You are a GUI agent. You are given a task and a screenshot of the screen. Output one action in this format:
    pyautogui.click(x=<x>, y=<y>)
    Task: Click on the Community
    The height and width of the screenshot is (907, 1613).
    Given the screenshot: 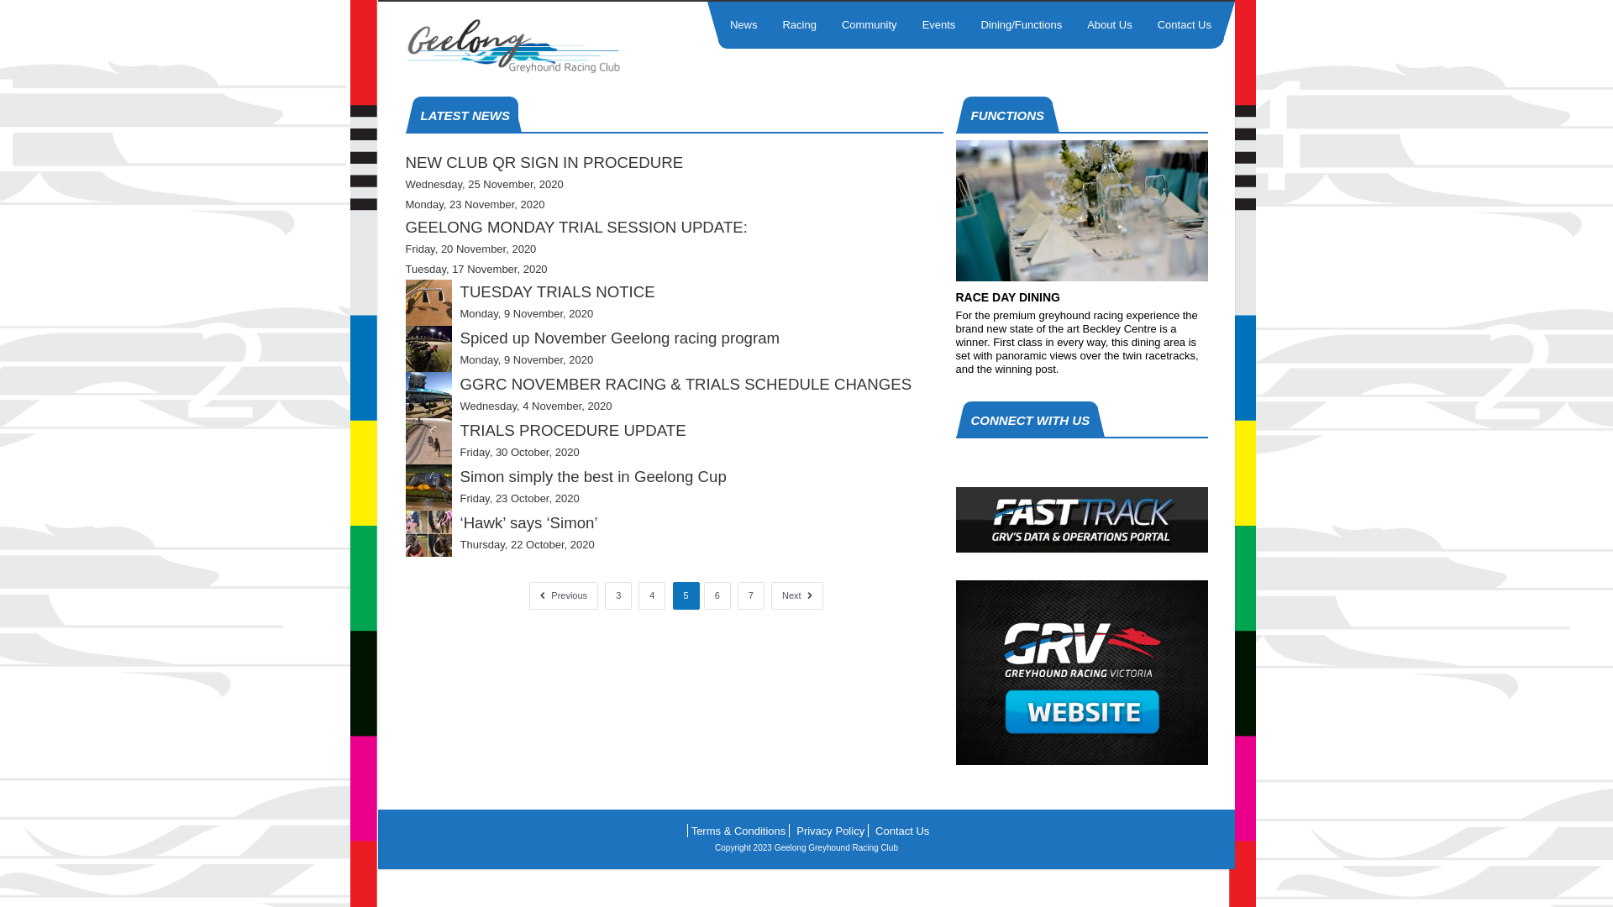 What is the action you would take?
    pyautogui.click(x=870, y=25)
    